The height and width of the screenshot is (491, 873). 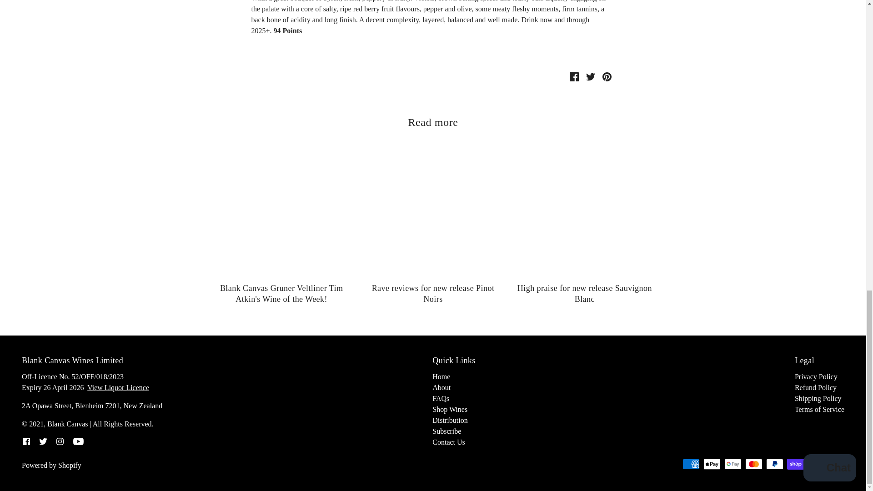 I want to click on Blank Canvas Wines Liquor Licence, so click(x=118, y=387).